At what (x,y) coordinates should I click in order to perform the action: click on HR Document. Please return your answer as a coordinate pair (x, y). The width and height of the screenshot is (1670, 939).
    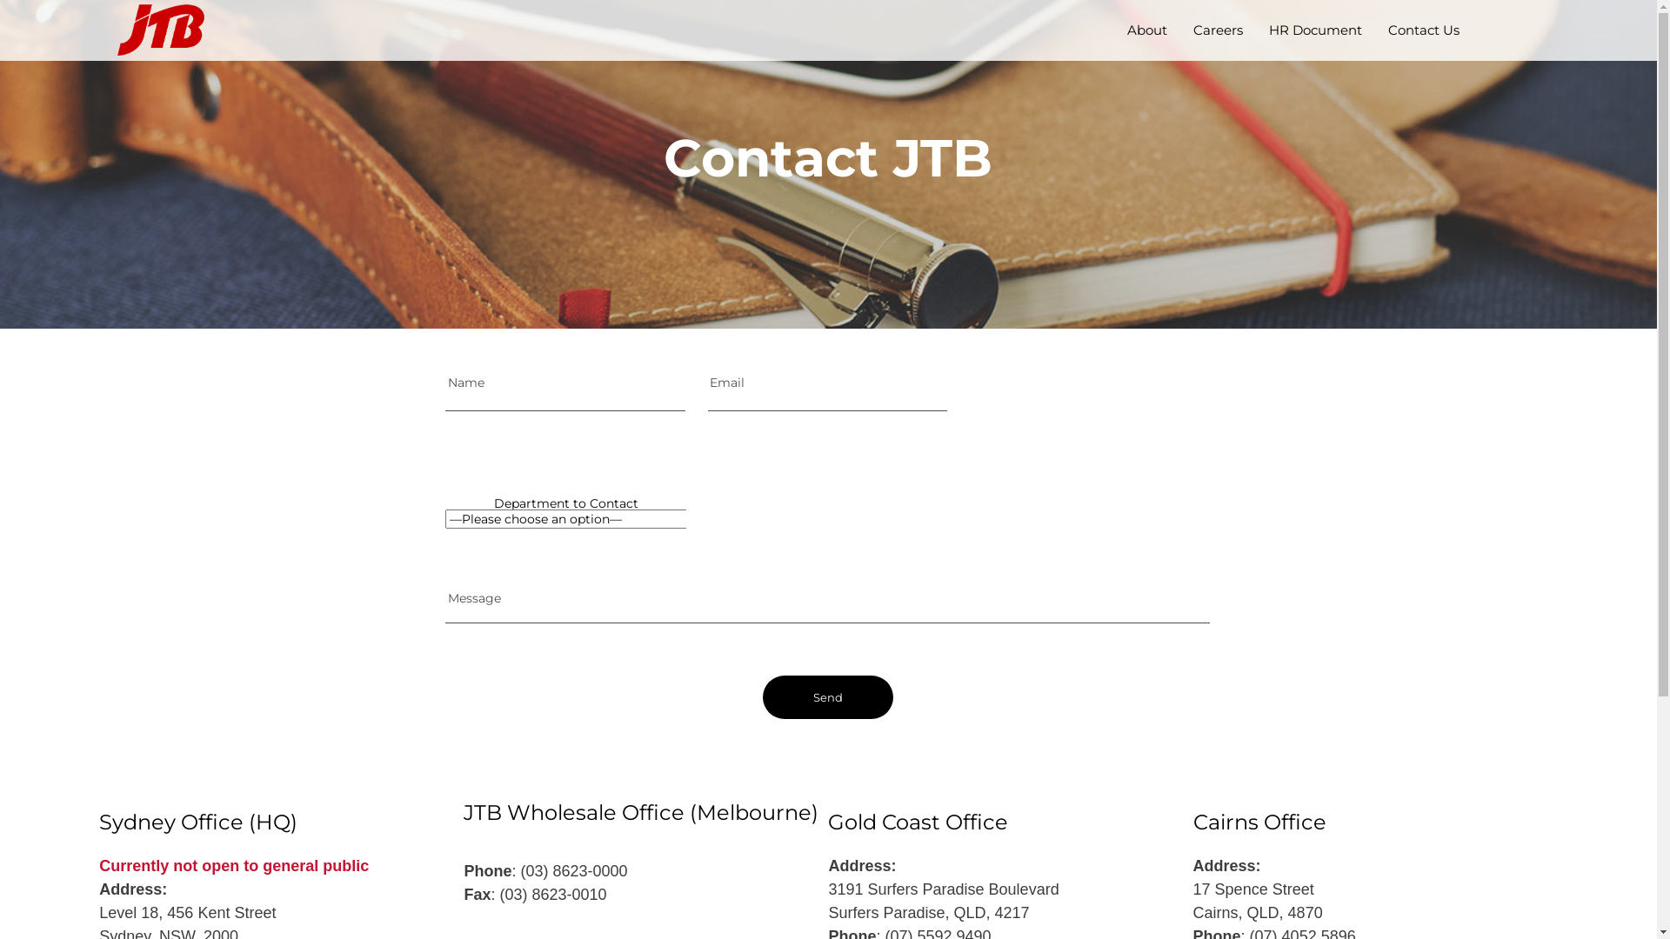
    Looking at the image, I should click on (1315, 31).